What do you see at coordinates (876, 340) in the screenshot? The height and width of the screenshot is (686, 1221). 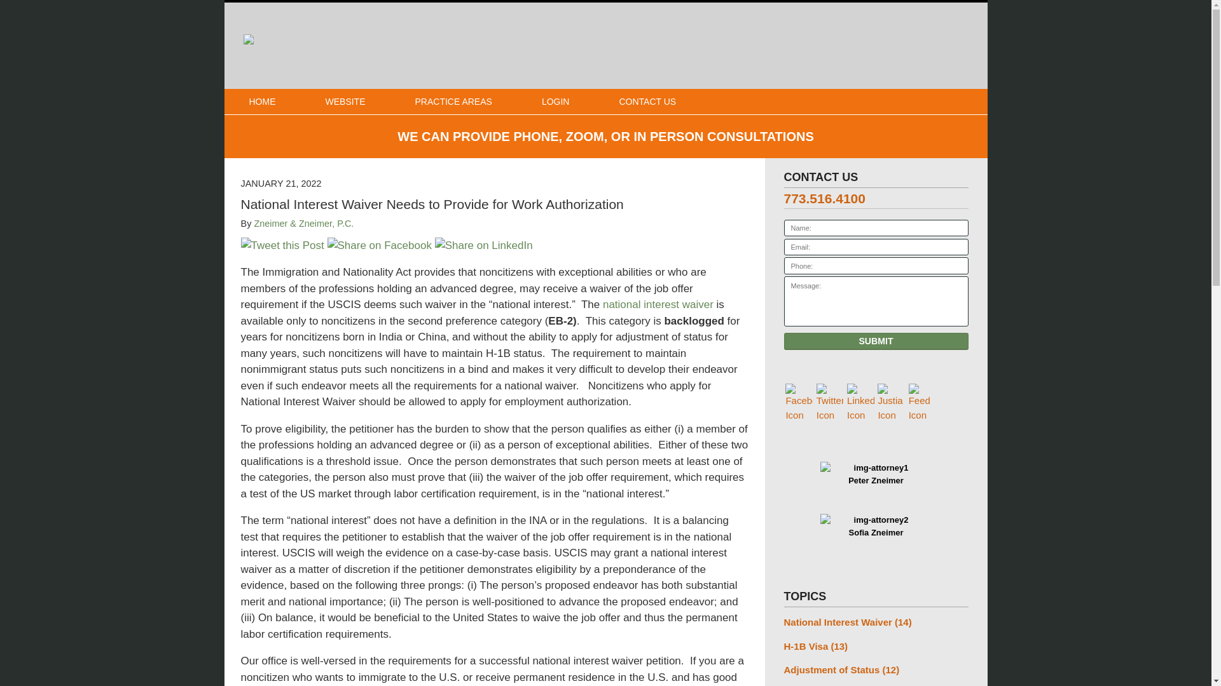 I see `SUBMIT` at bounding box center [876, 340].